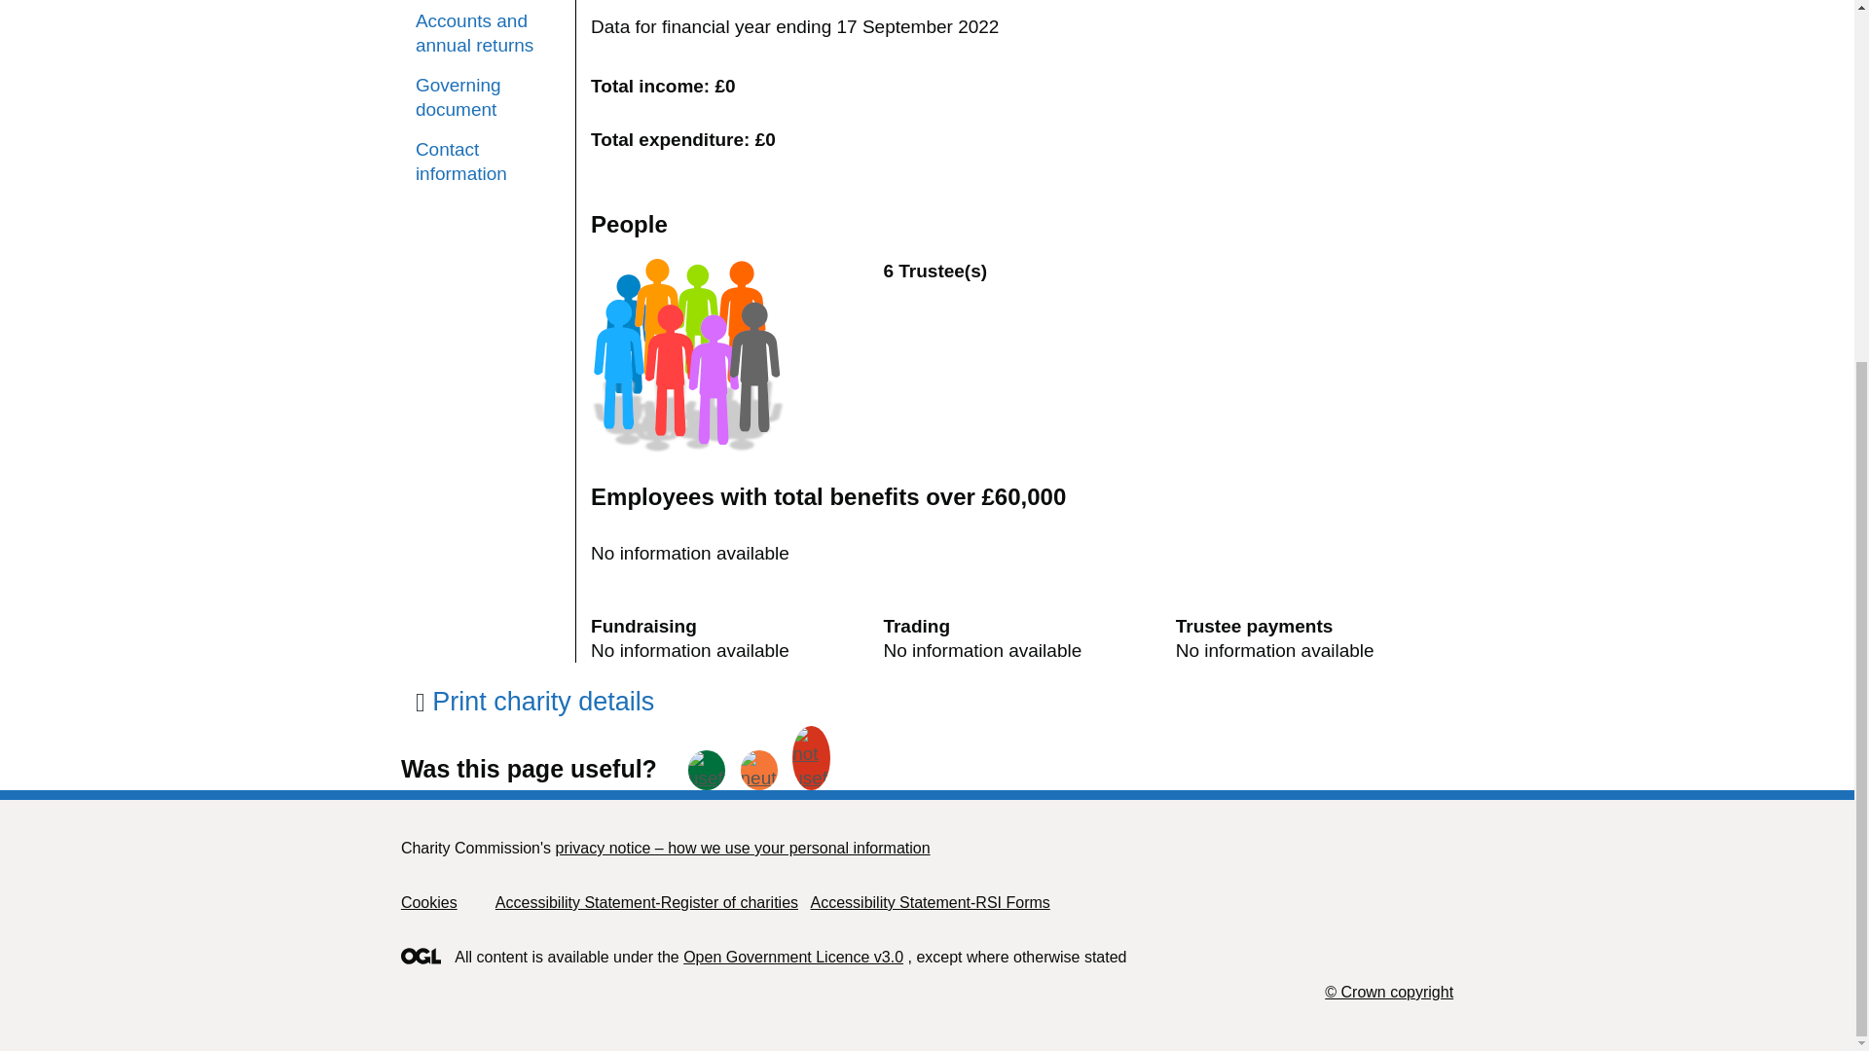 The image size is (1869, 1051). What do you see at coordinates (488, 97) in the screenshot?
I see `Governing document` at bounding box center [488, 97].